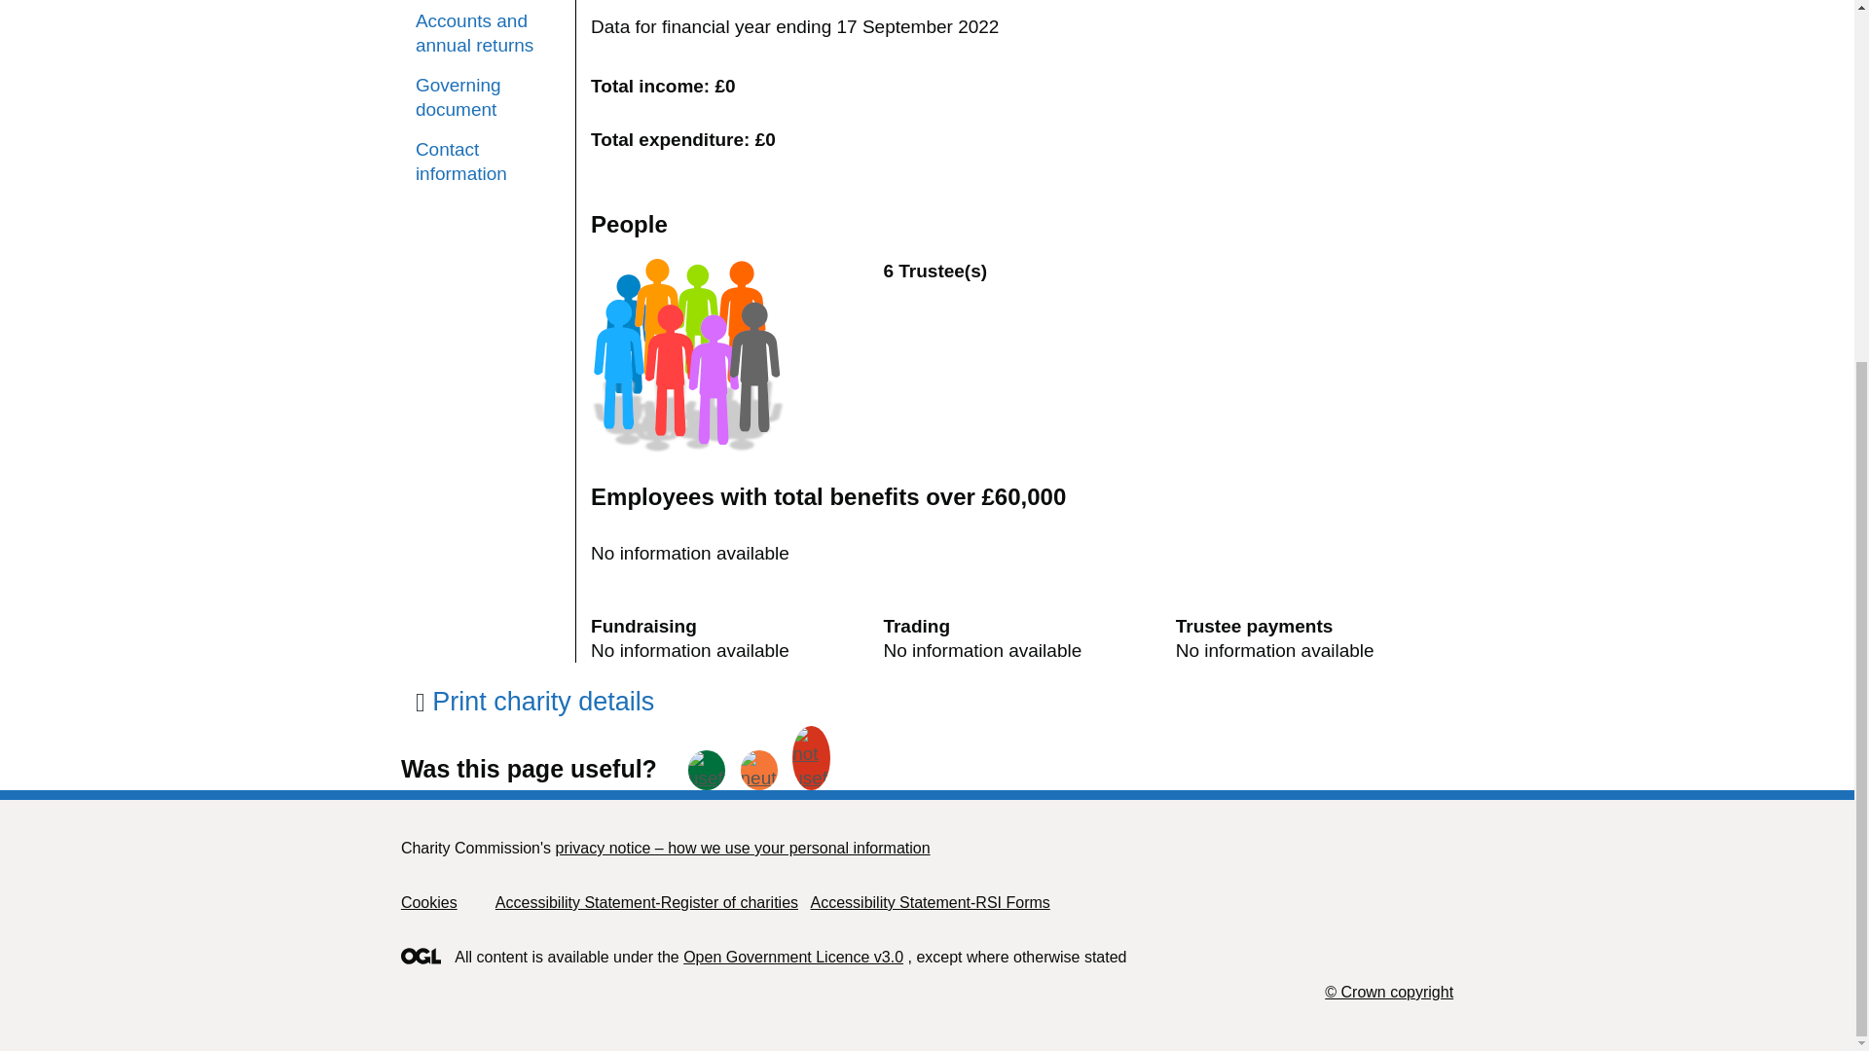 The image size is (1869, 1051). What do you see at coordinates (488, 97) in the screenshot?
I see `Governing document` at bounding box center [488, 97].